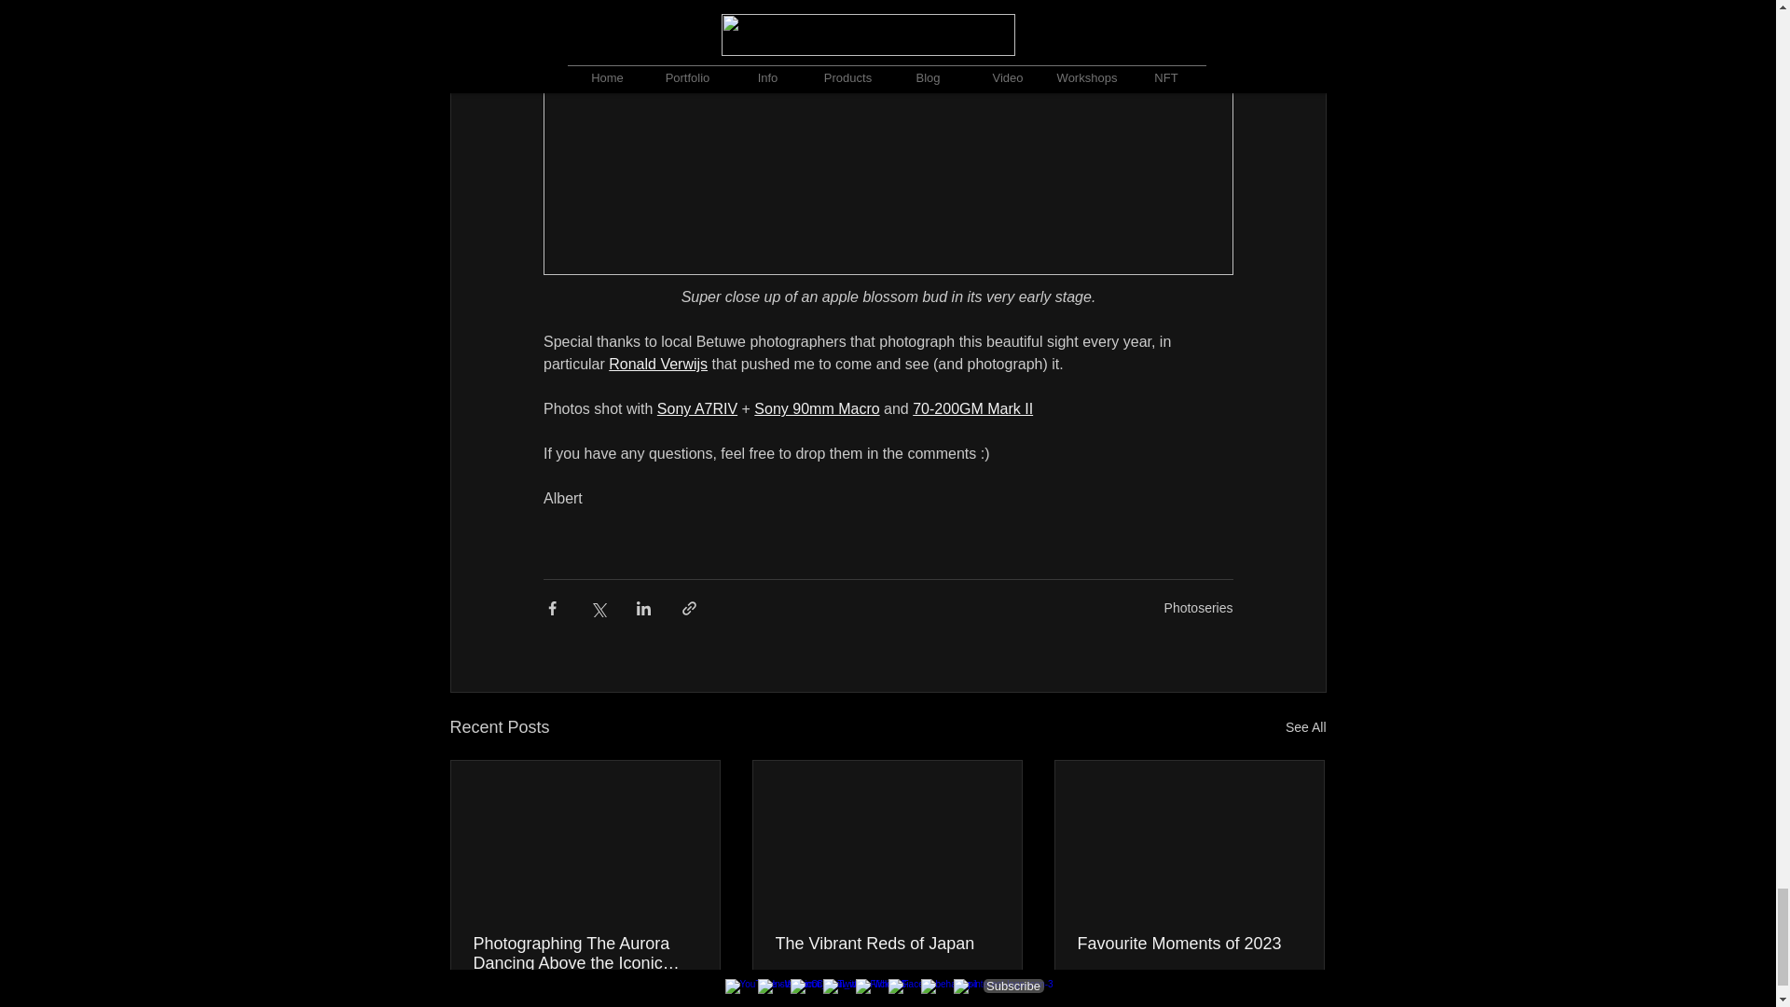  Describe the element at coordinates (695, 408) in the screenshot. I see `Sony A7RIV` at that location.